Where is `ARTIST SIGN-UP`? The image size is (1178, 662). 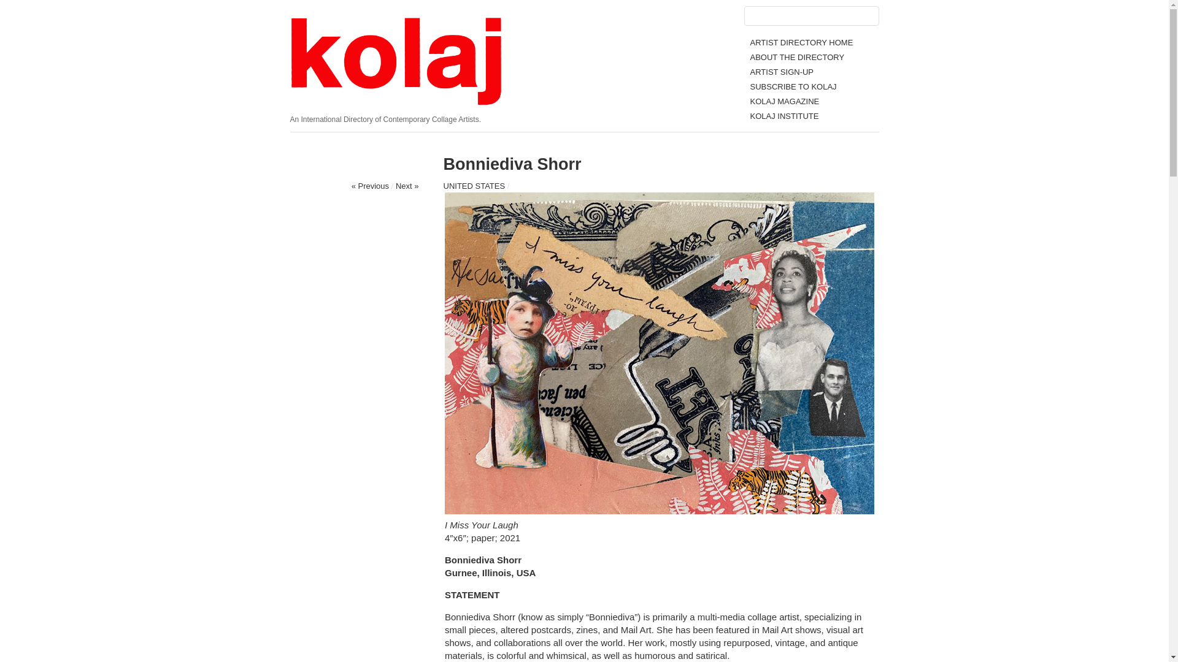 ARTIST SIGN-UP is located at coordinates (782, 72).